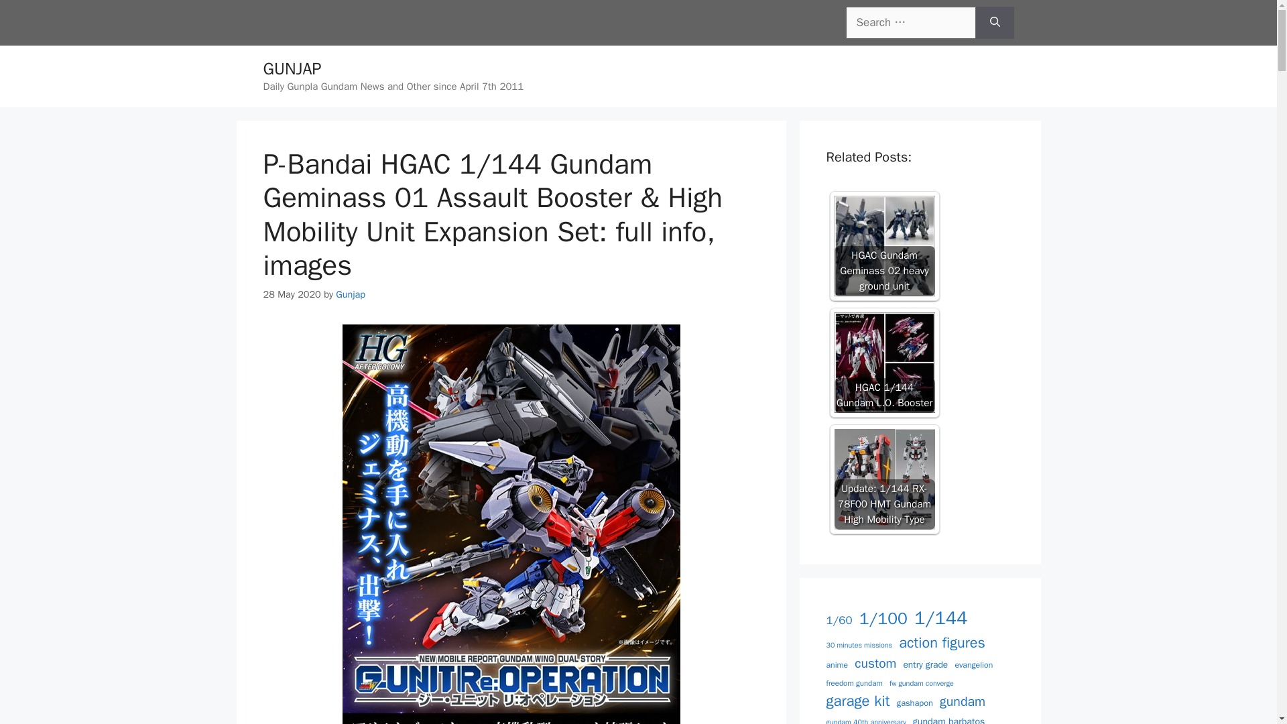 This screenshot has height=724, width=1287. What do you see at coordinates (942, 643) in the screenshot?
I see `action figures` at bounding box center [942, 643].